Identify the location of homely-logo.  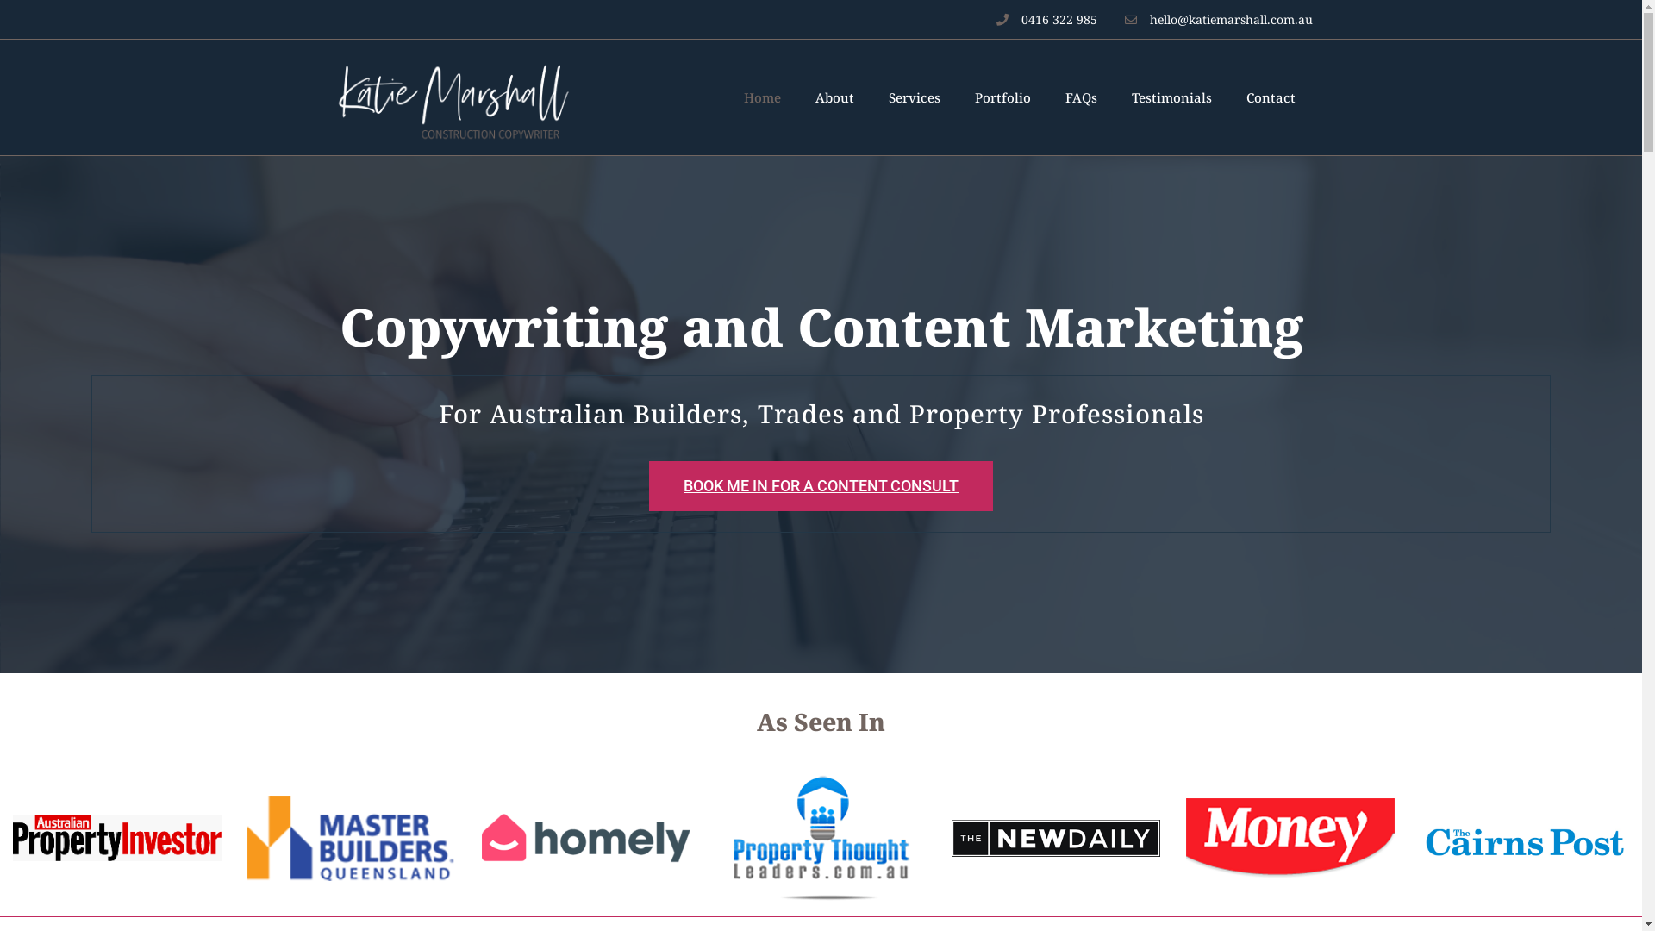
(586, 838).